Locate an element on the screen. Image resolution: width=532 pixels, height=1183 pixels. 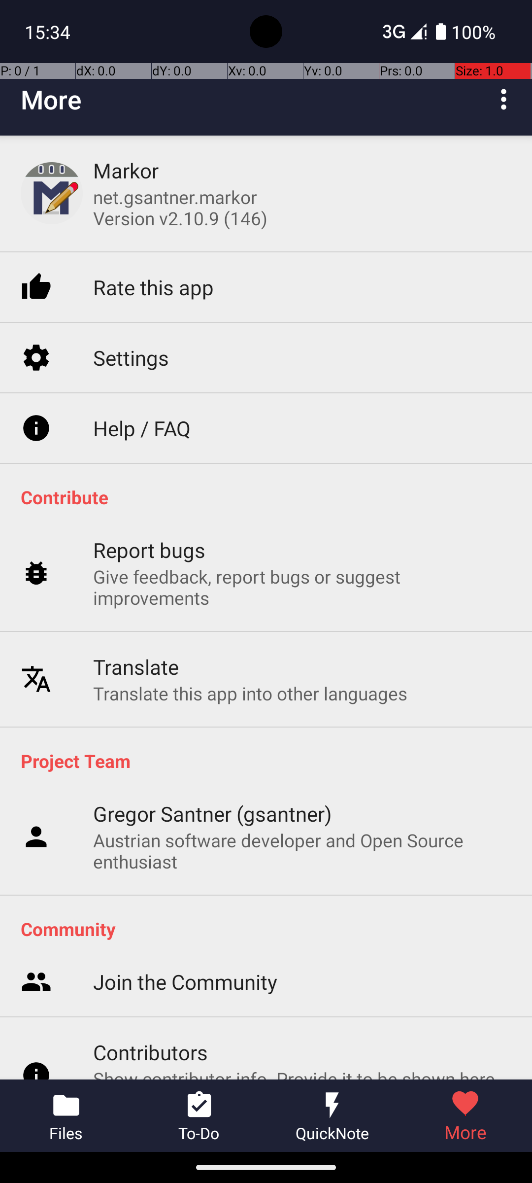
Translate this app into other languages is located at coordinates (250, 693).